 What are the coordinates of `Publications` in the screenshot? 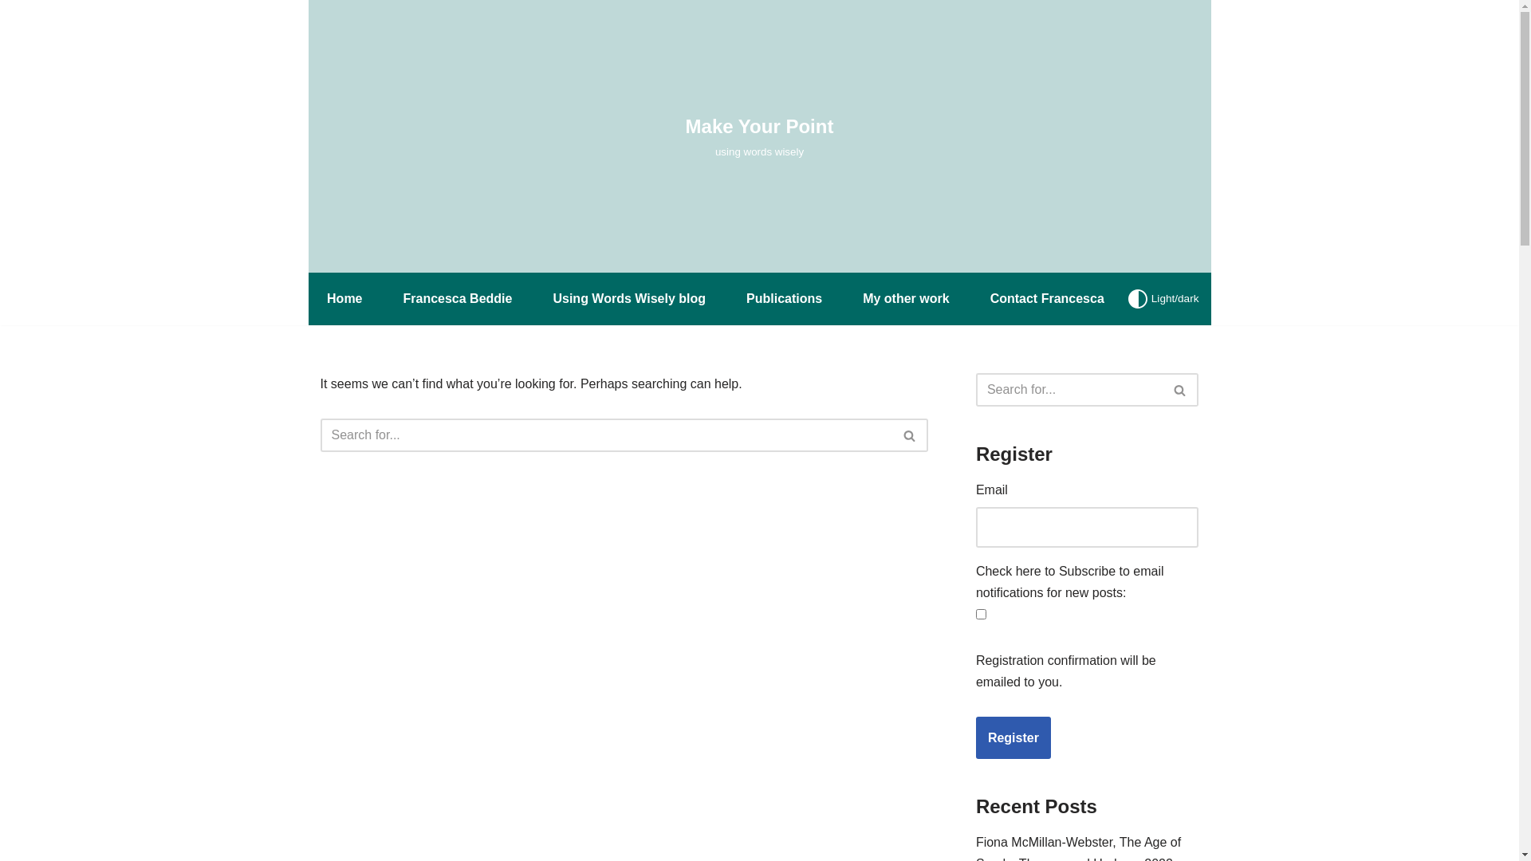 It's located at (785, 299).